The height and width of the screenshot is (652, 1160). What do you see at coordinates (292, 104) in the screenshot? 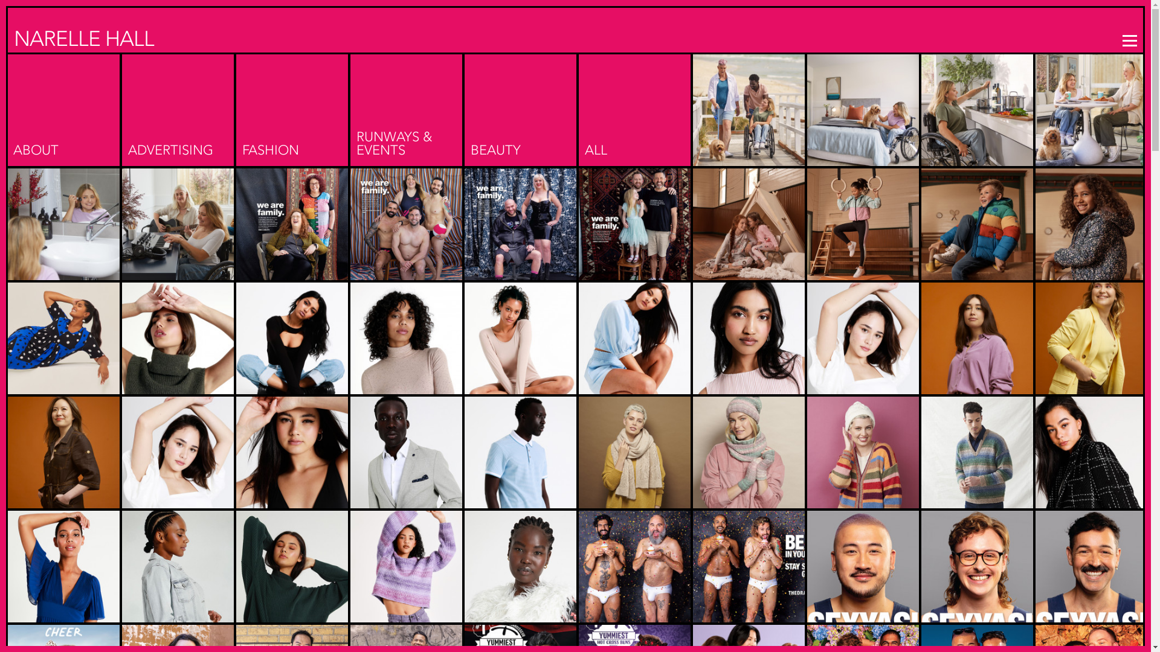
I see `FASHION` at bounding box center [292, 104].